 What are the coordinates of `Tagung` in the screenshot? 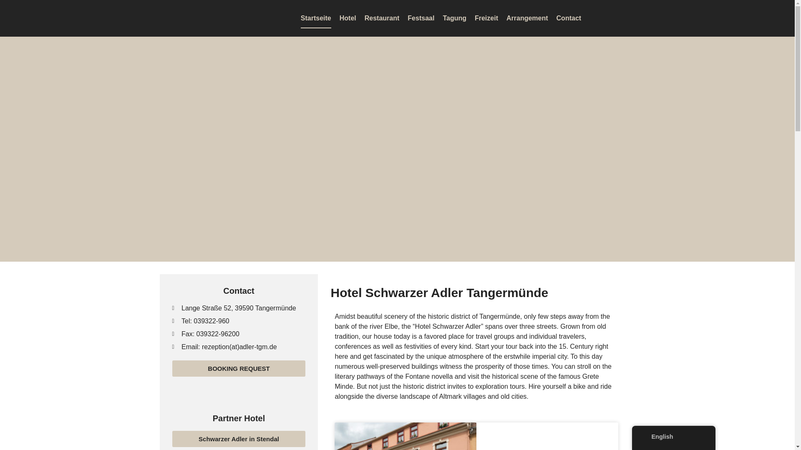 It's located at (454, 18).